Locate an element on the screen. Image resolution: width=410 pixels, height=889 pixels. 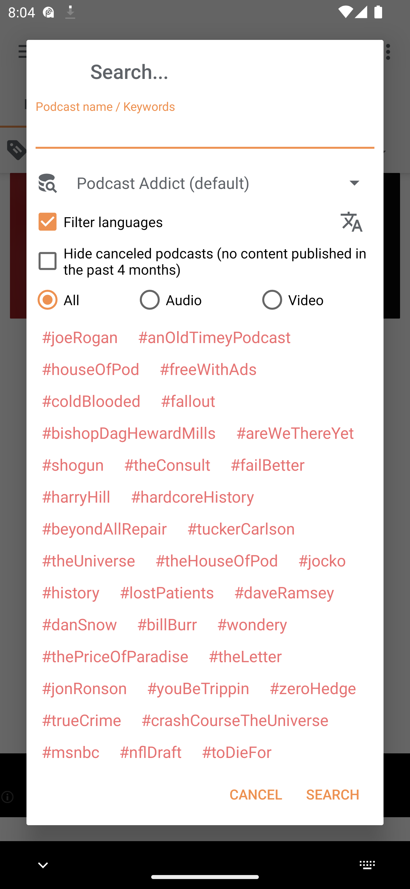
#failBetter is located at coordinates (267, 464).